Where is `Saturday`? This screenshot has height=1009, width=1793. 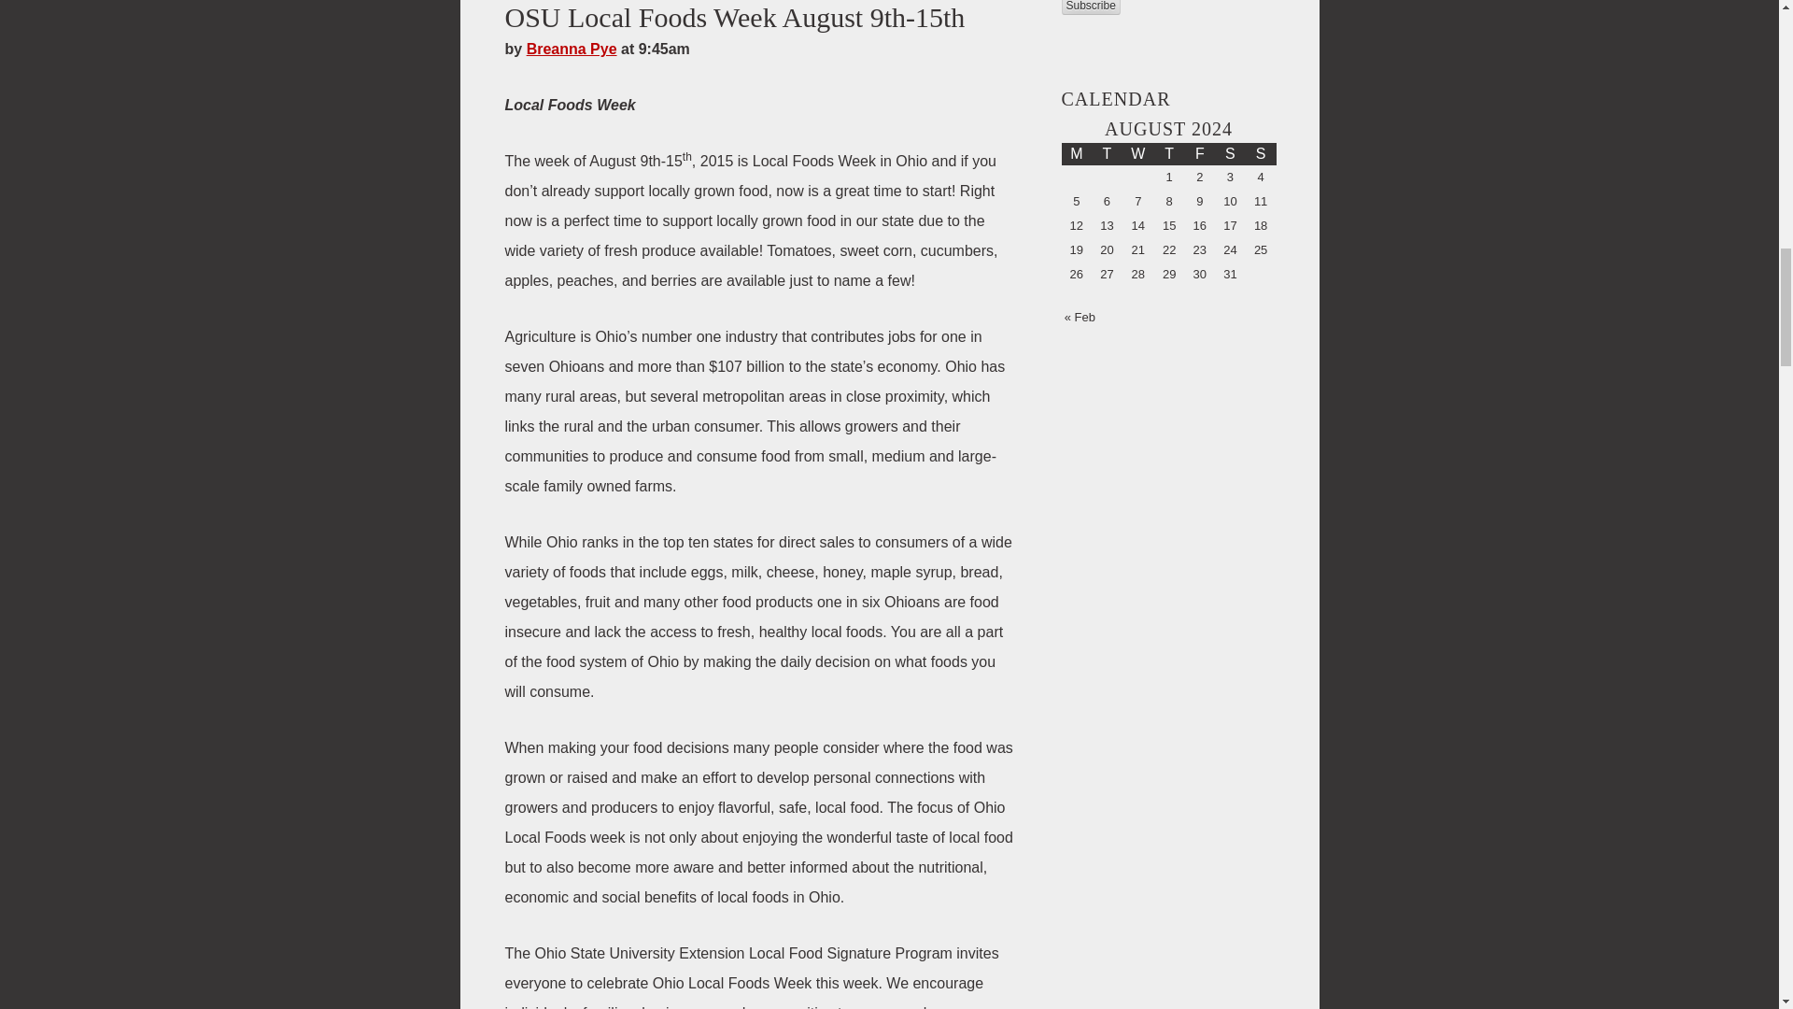 Saturday is located at coordinates (1231, 154).